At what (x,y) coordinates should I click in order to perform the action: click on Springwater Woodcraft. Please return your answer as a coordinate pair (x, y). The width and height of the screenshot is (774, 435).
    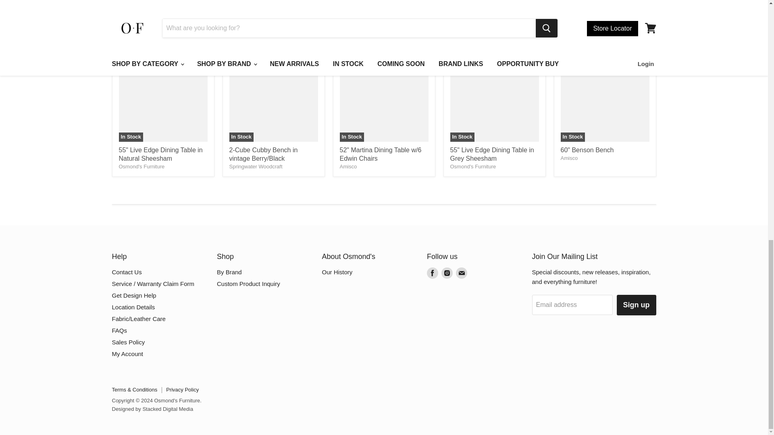
    Looking at the image, I should click on (256, 167).